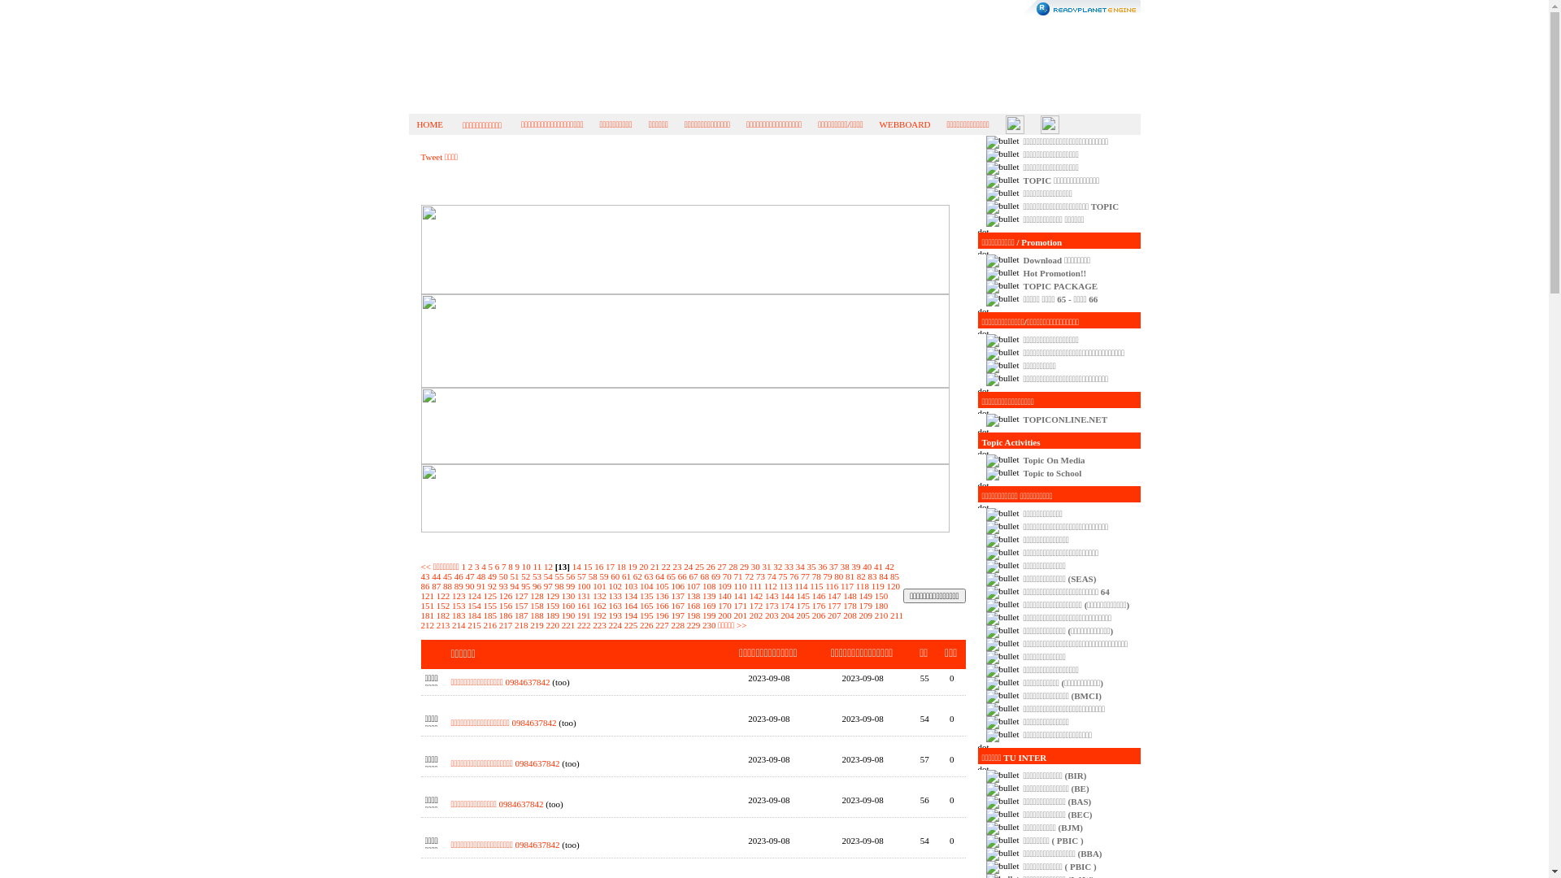  I want to click on 209, so click(865, 615).